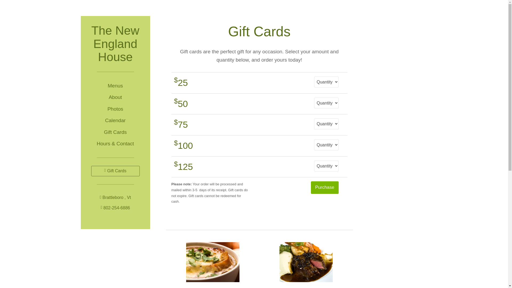 Image resolution: width=512 pixels, height=288 pixels. What do you see at coordinates (115, 208) in the screenshot?
I see `802-254-6886` at bounding box center [115, 208].